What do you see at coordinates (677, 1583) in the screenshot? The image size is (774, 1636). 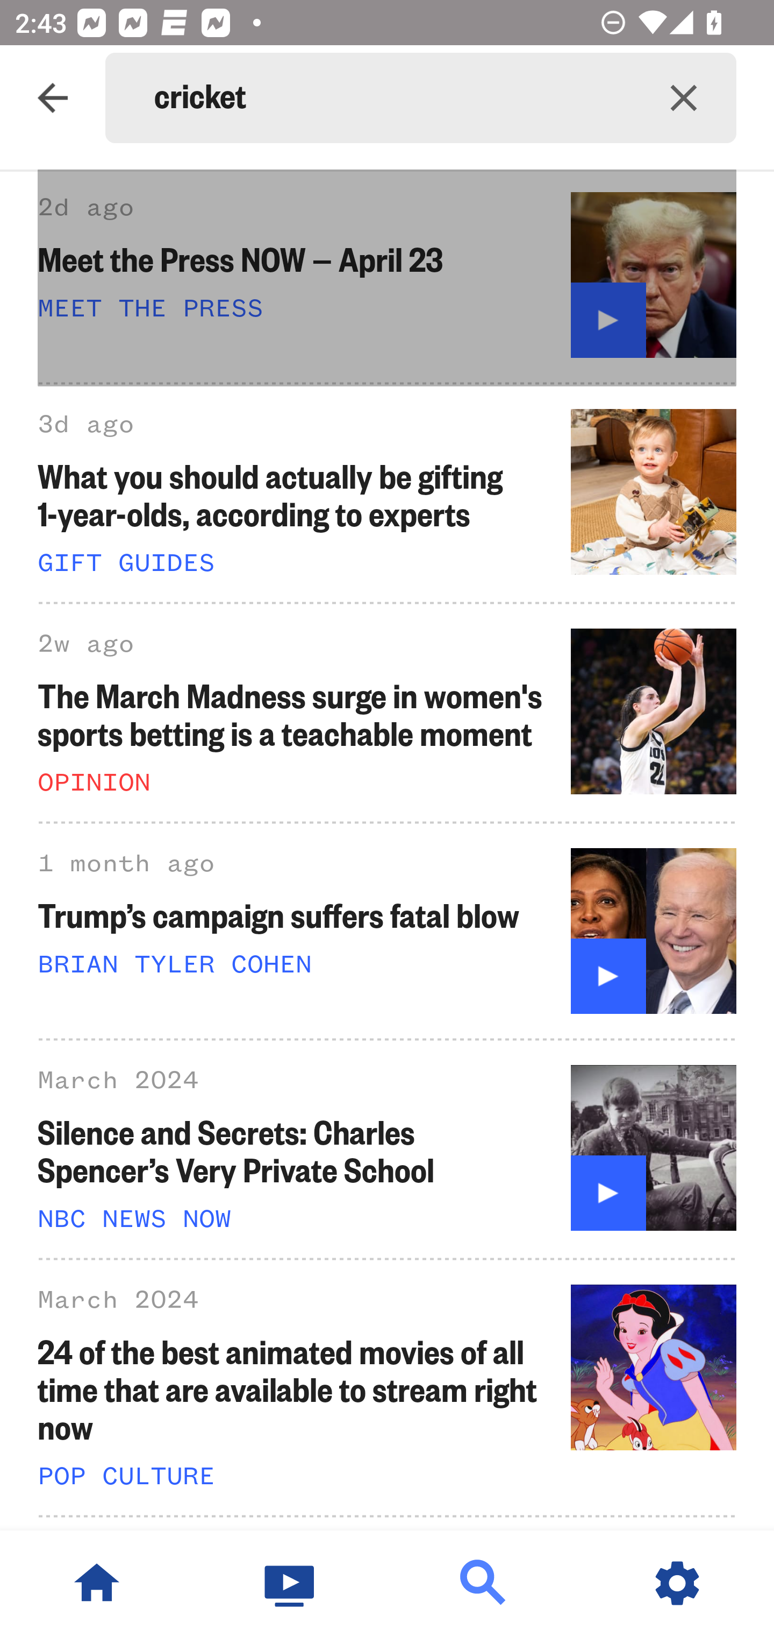 I see `Settings` at bounding box center [677, 1583].